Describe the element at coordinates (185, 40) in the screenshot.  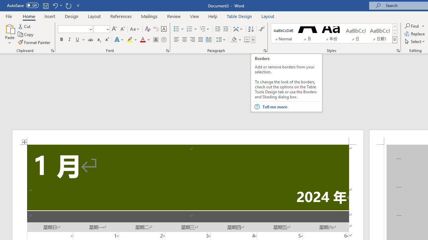
I see `Center` at that location.